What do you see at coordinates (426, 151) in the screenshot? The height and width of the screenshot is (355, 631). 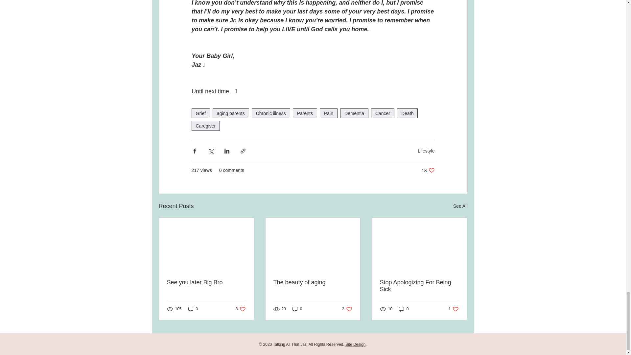 I see `Lifestyle` at bounding box center [426, 151].